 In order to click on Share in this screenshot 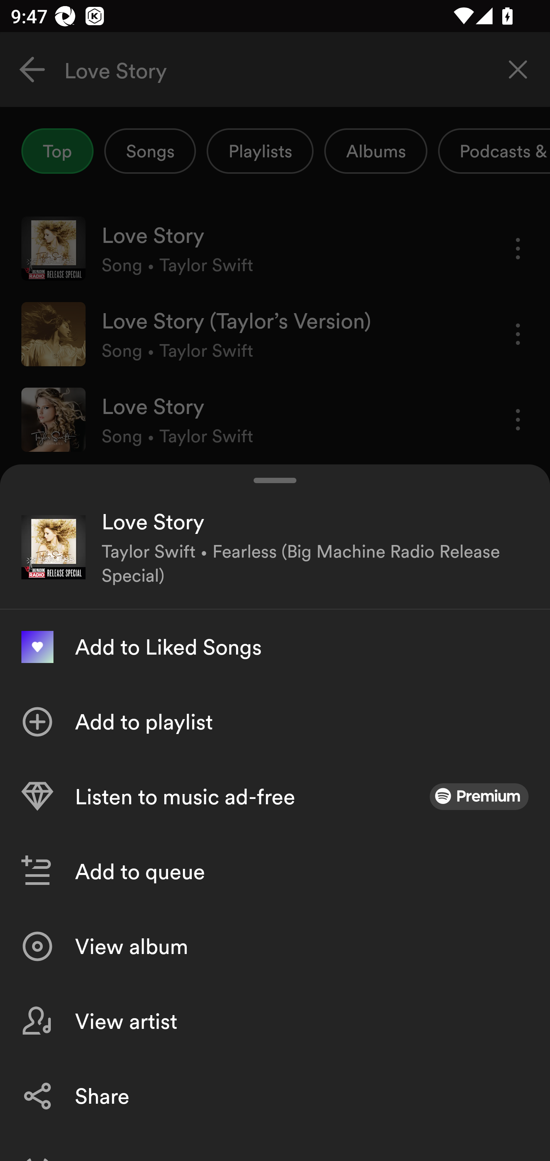, I will do `click(275, 1096)`.